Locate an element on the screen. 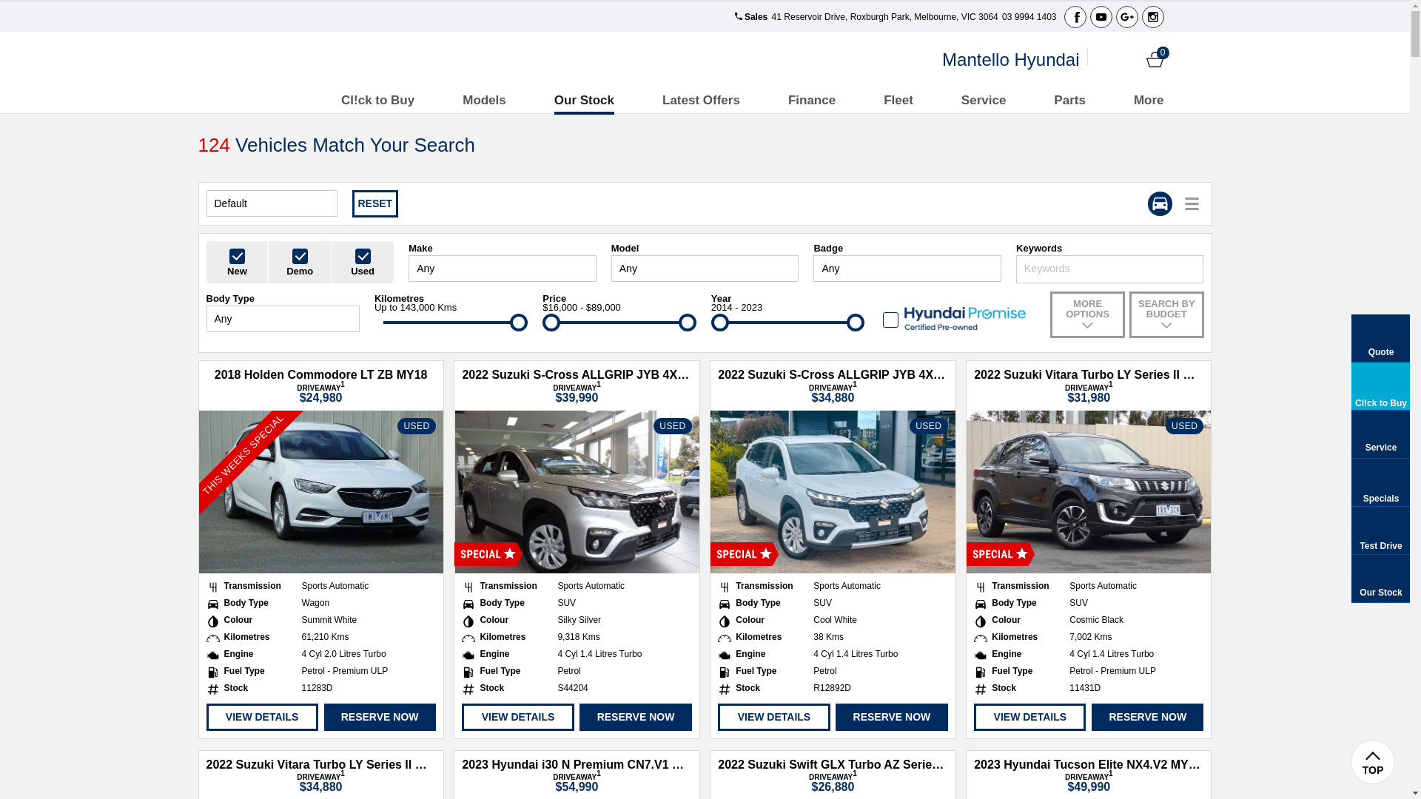 The image size is (1421, 799). RESERVE NOW is located at coordinates (1147, 718).